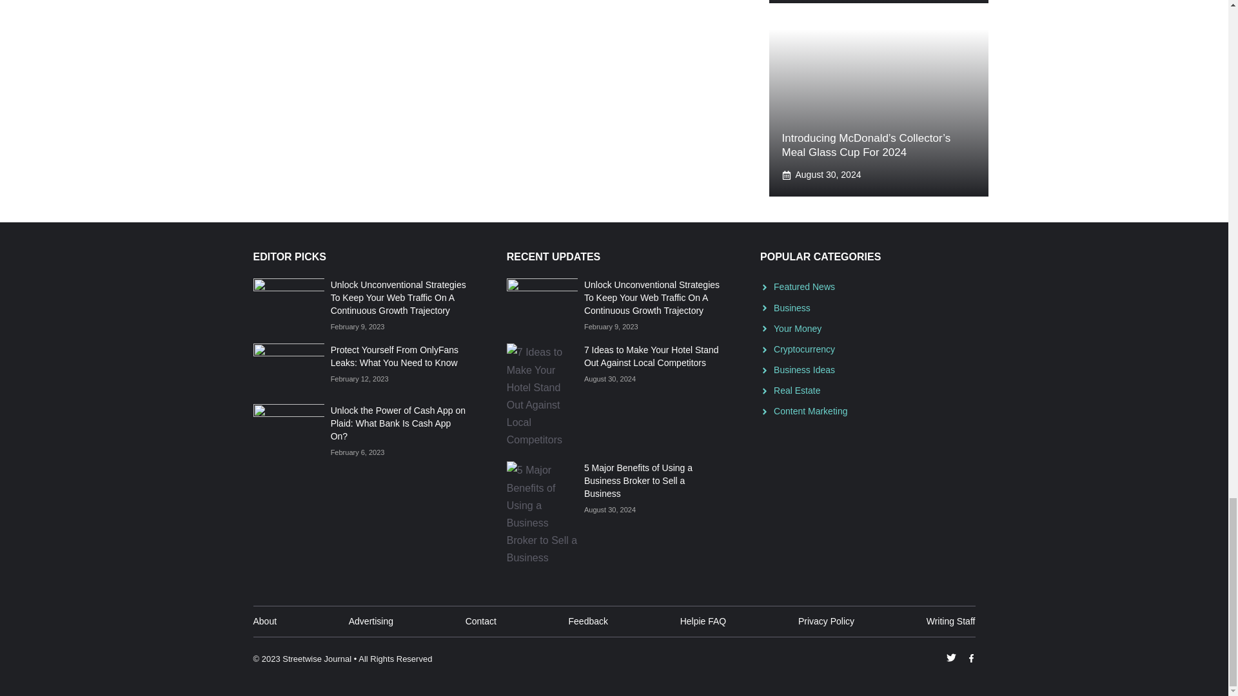 The height and width of the screenshot is (696, 1238). What do you see at coordinates (804, 286) in the screenshot?
I see `Featured News` at bounding box center [804, 286].